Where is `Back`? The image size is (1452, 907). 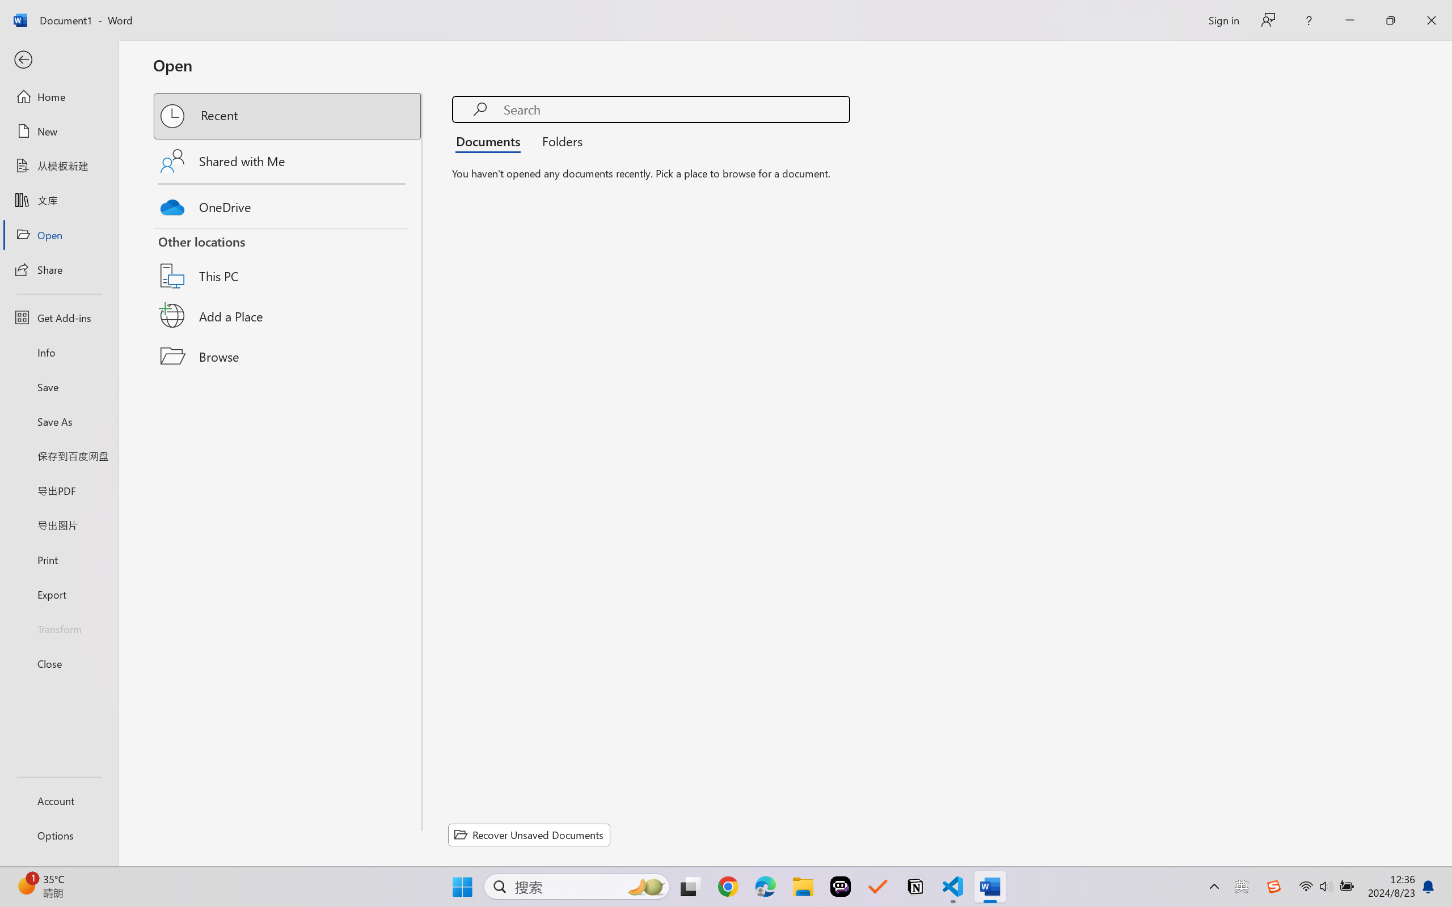
Back is located at coordinates (59, 60).